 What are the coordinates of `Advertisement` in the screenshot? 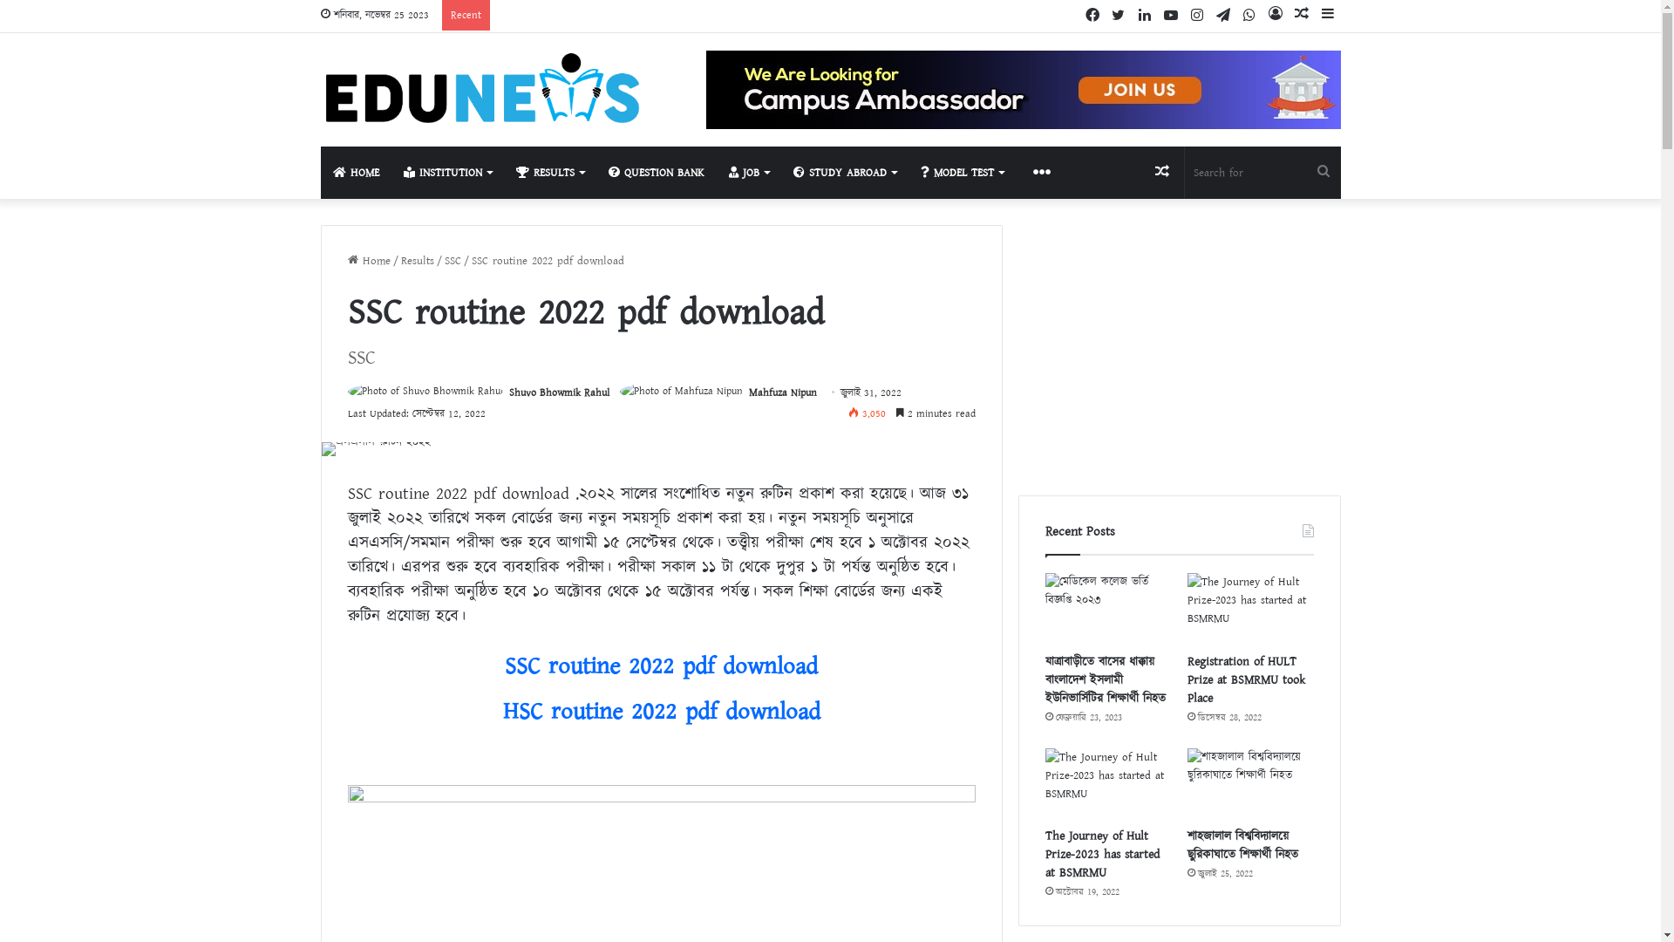 It's located at (1180, 347).